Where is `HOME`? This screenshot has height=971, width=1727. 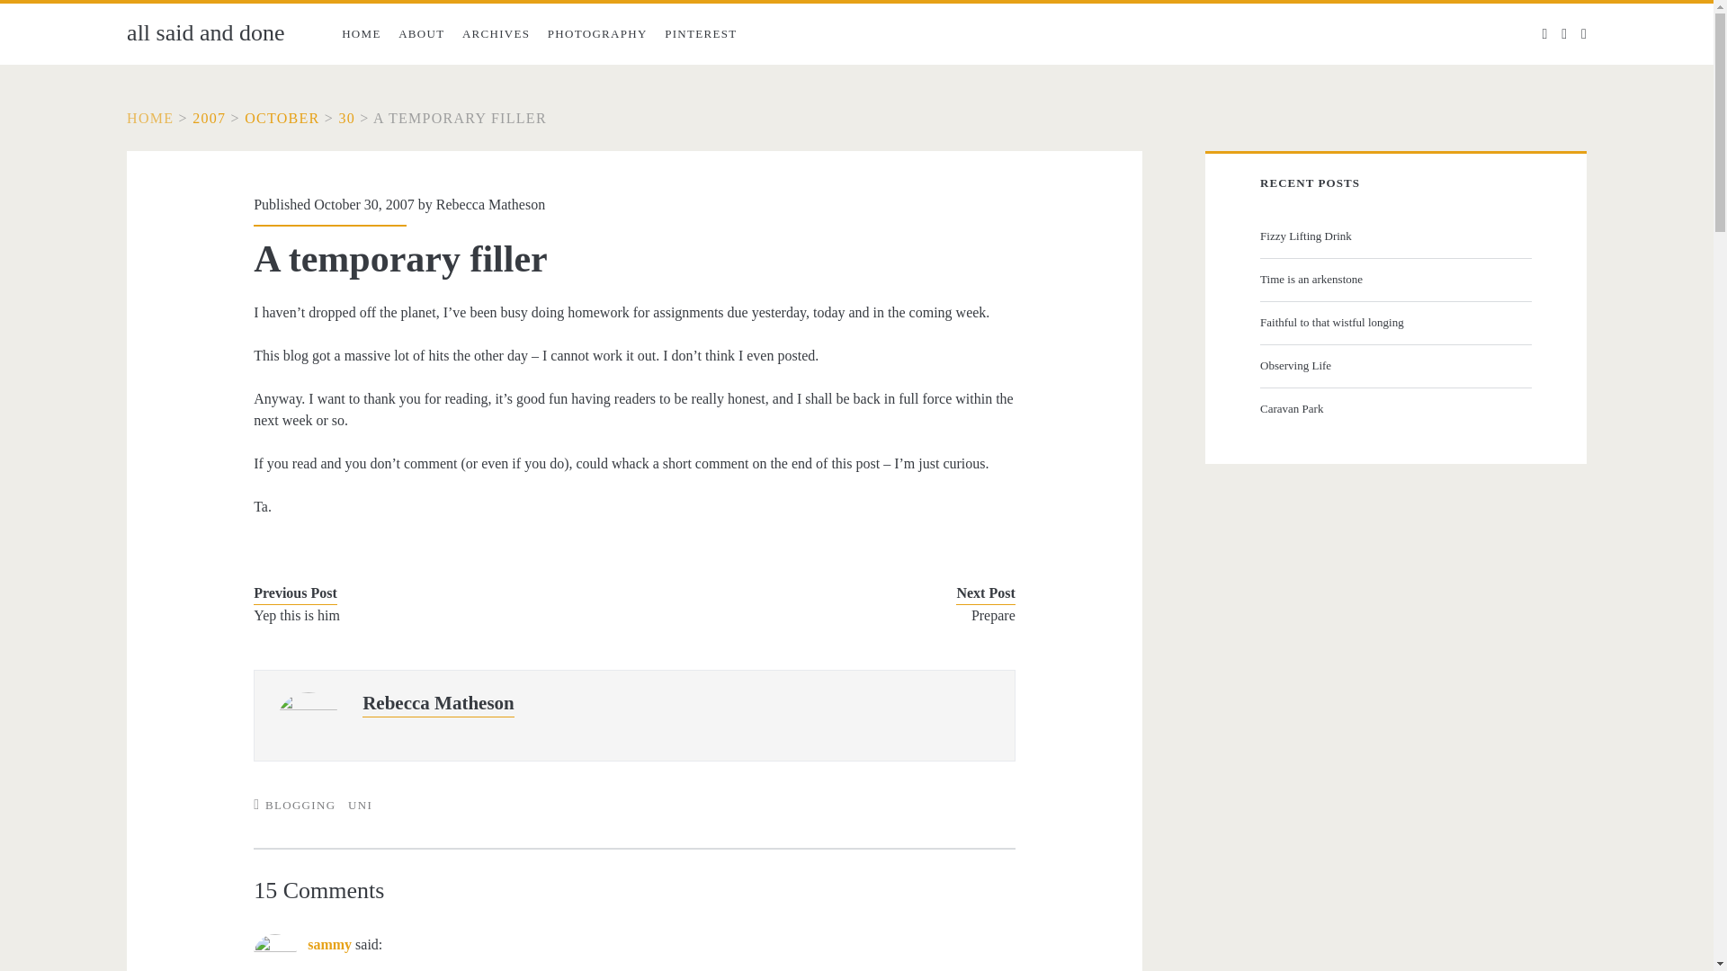 HOME is located at coordinates (149, 119).